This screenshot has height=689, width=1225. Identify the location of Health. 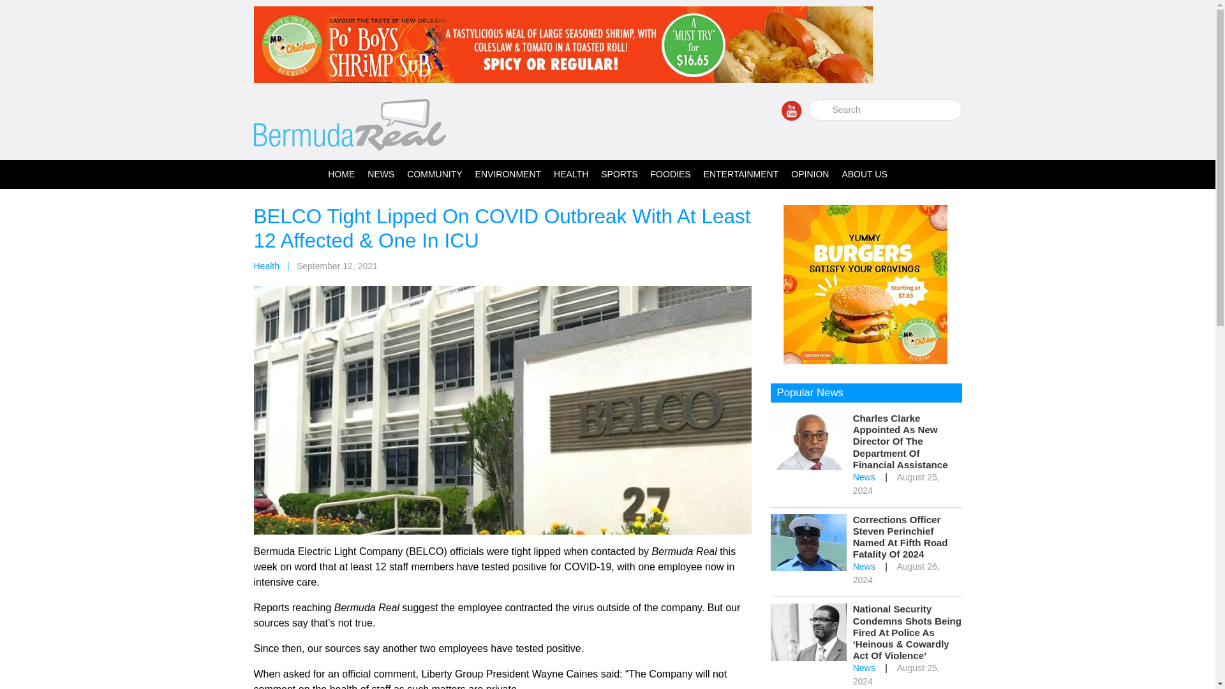
(266, 266).